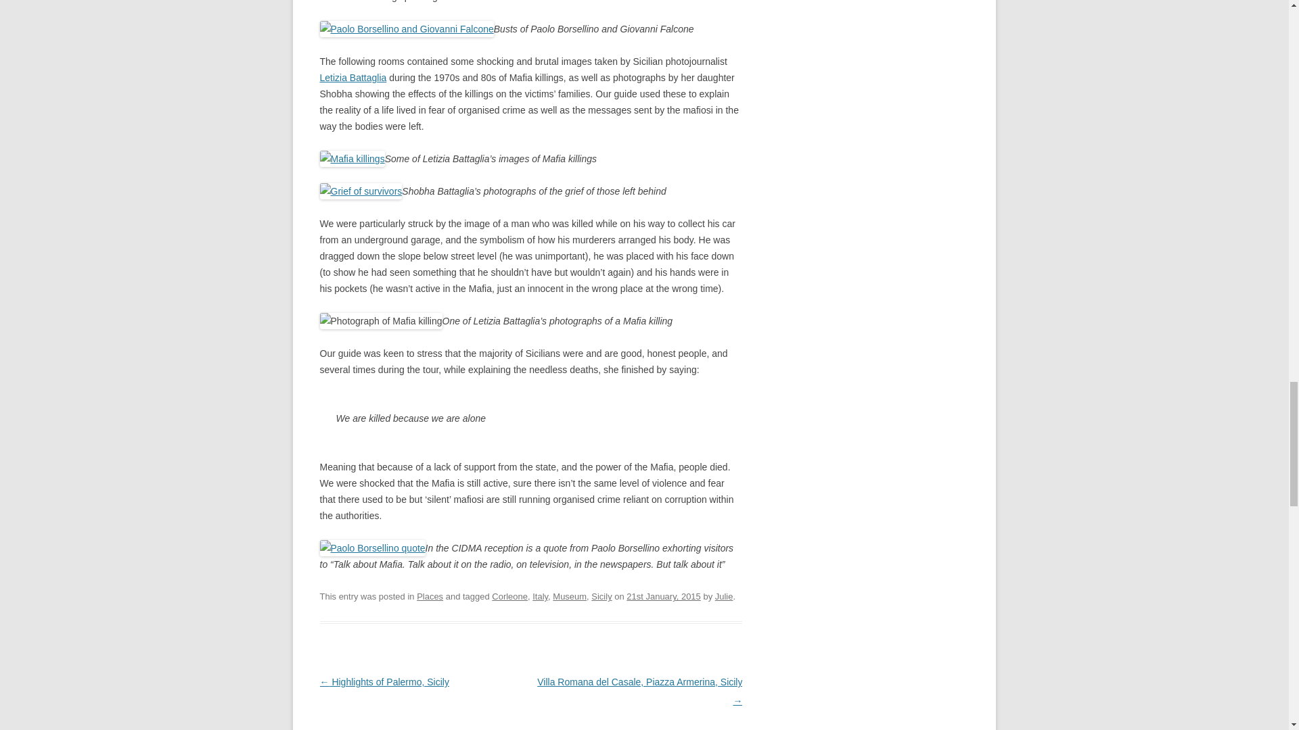 This screenshot has width=1299, height=730. Describe the element at coordinates (663, 596) in the screenshot. I see `21st January, 2015` at that location.